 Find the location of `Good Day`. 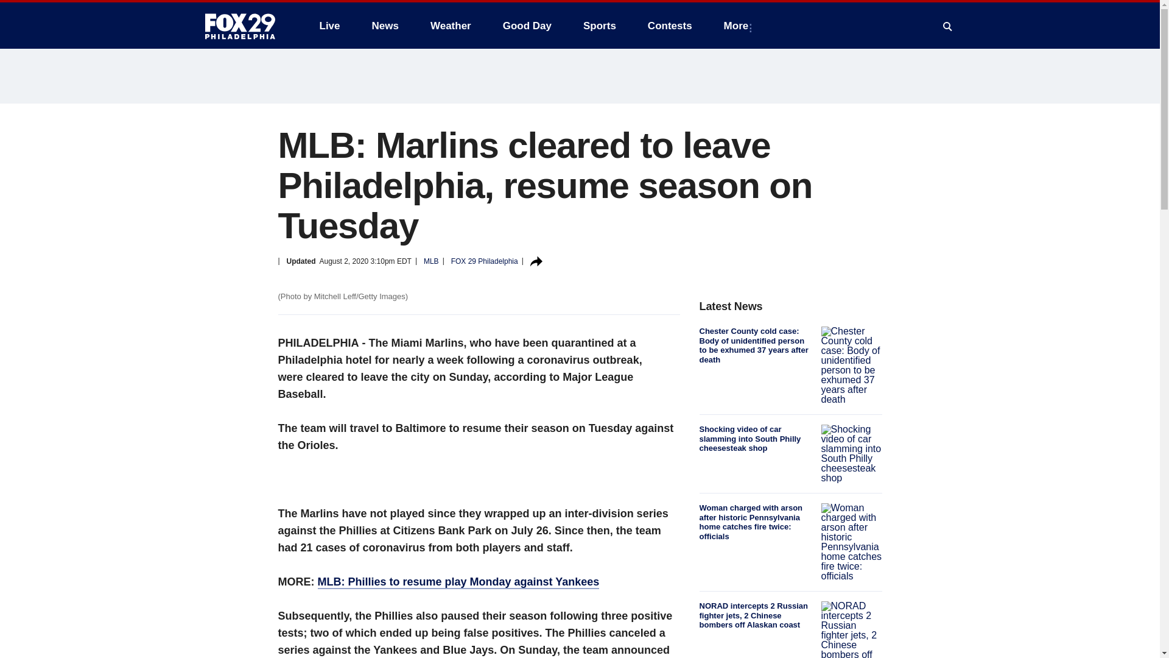

Good Day is located at coordinates (527, 26).